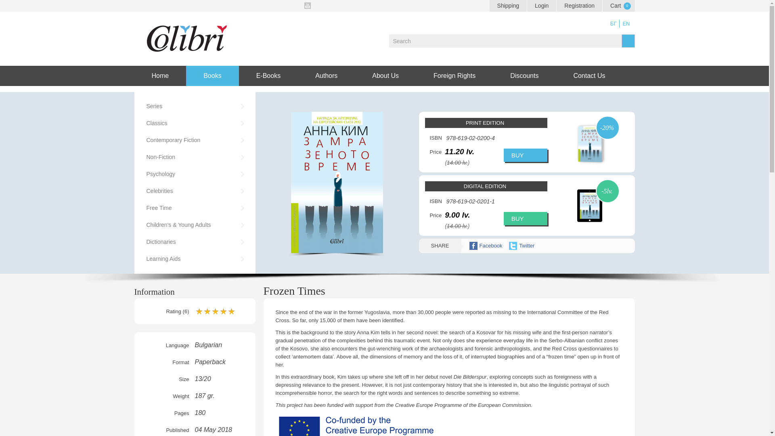 The width and height of the screenshot is (775, 436). What do you see at coordinates (455, 76) in the screenshot?
I see `Foreign Rights` at bounding box center [455, 76].